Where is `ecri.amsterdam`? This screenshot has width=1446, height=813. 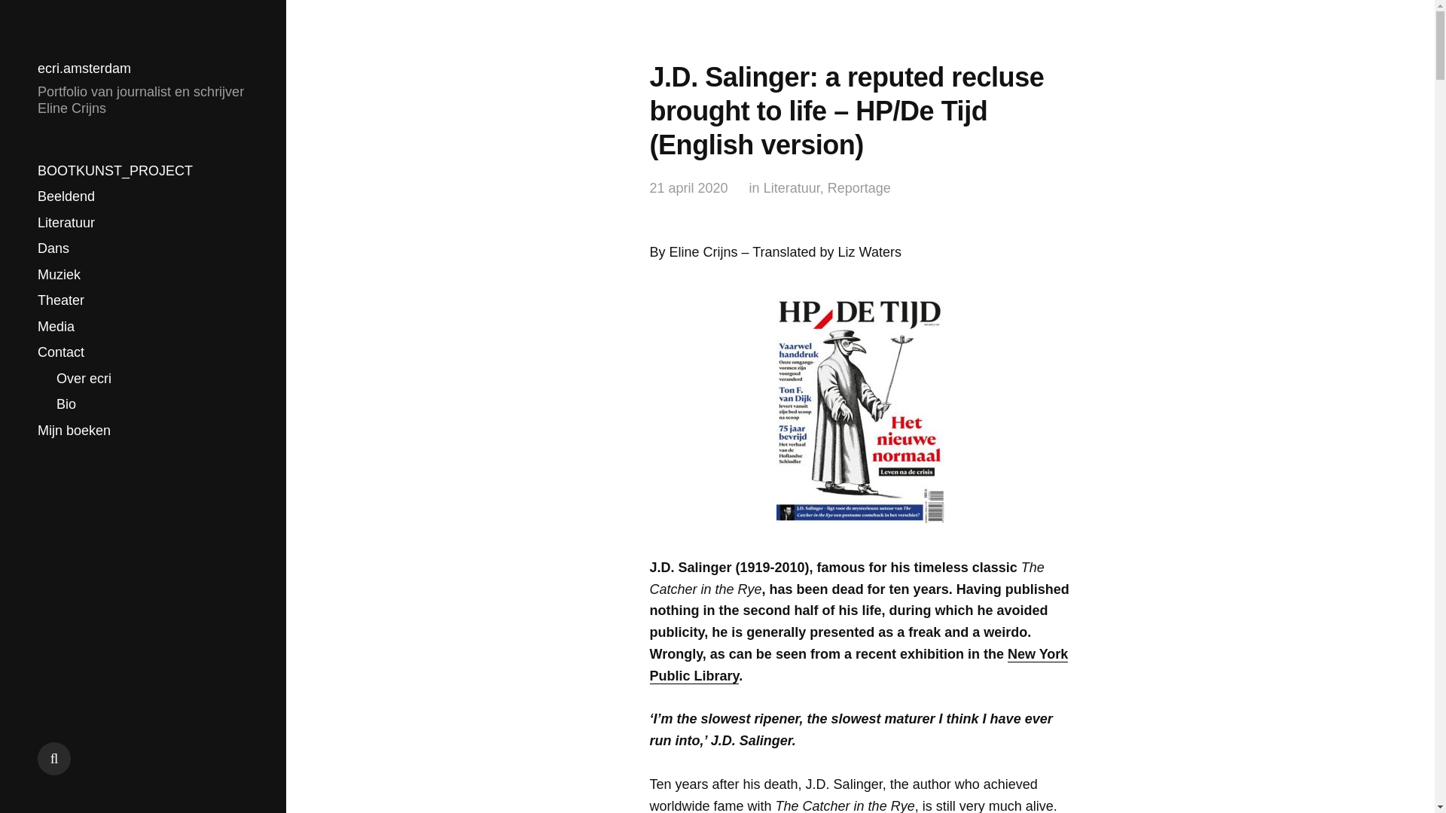 ecri.amsterdam is located at coordinates (84, 69).